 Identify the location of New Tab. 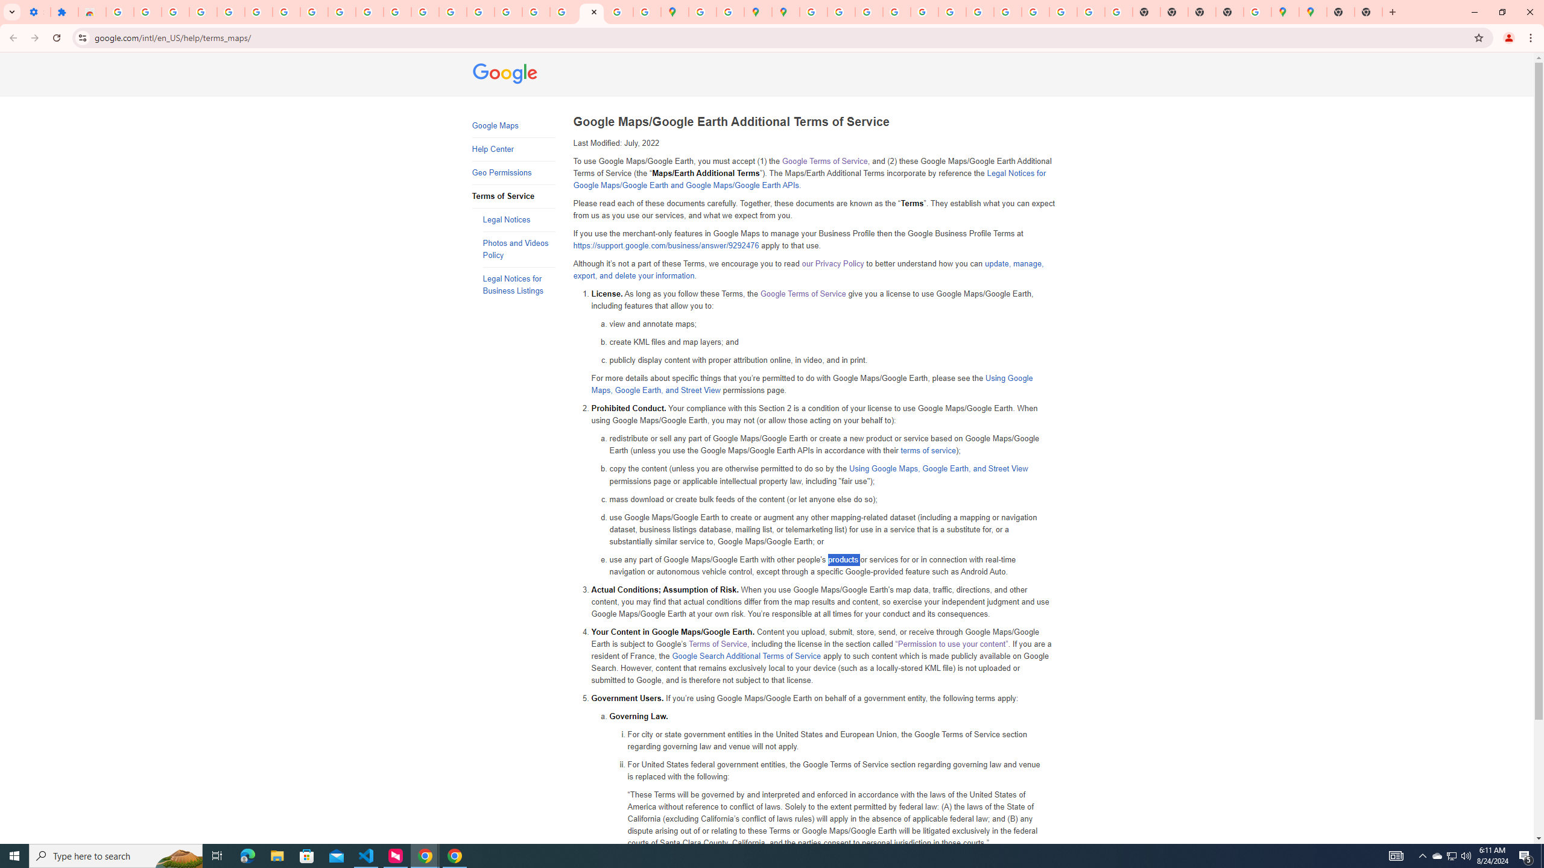
(1341, 12).